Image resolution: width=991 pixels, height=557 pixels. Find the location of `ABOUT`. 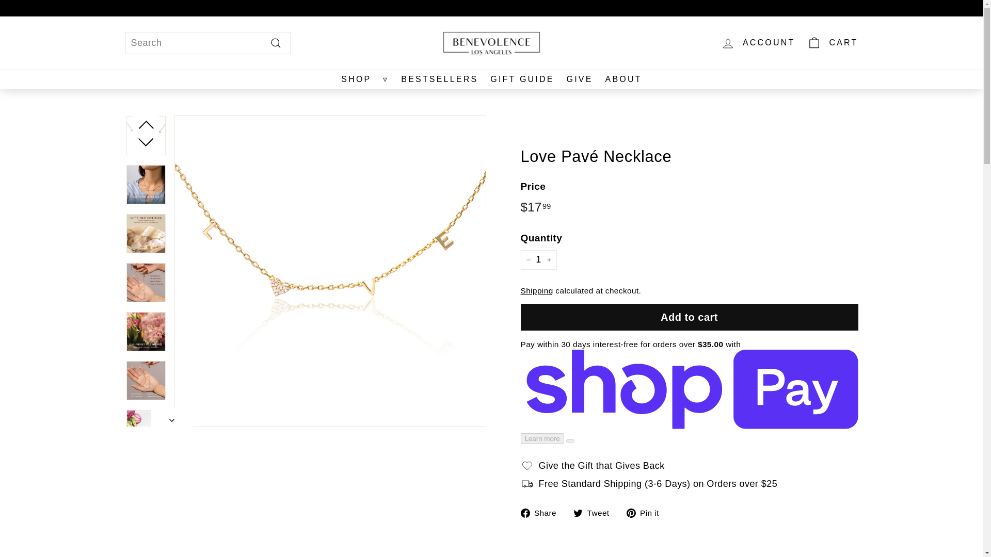

ABOUT is located at coordinates (624, 79).